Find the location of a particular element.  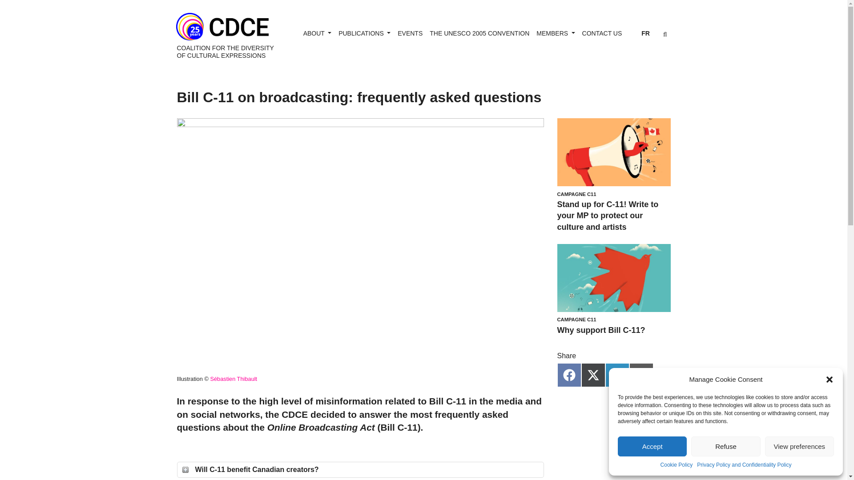

FR is located at coordinates (645, 33).